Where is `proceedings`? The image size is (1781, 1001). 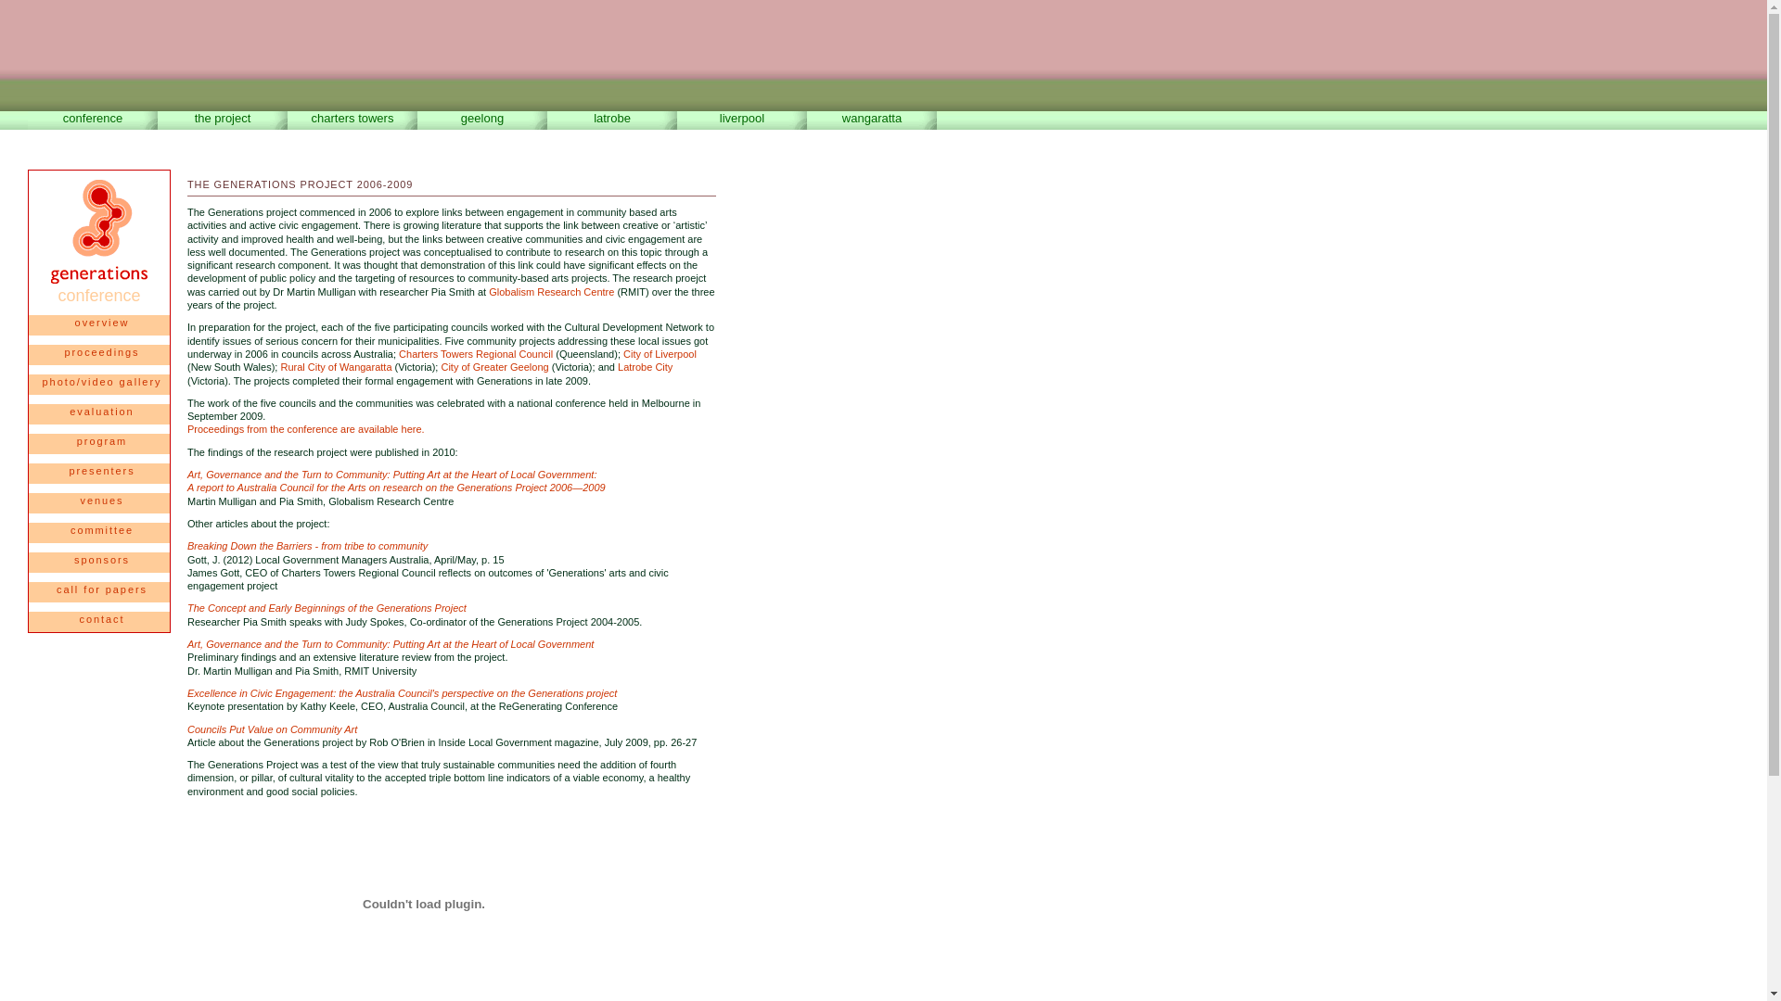 proceedings is located at coordinates (99, 355).